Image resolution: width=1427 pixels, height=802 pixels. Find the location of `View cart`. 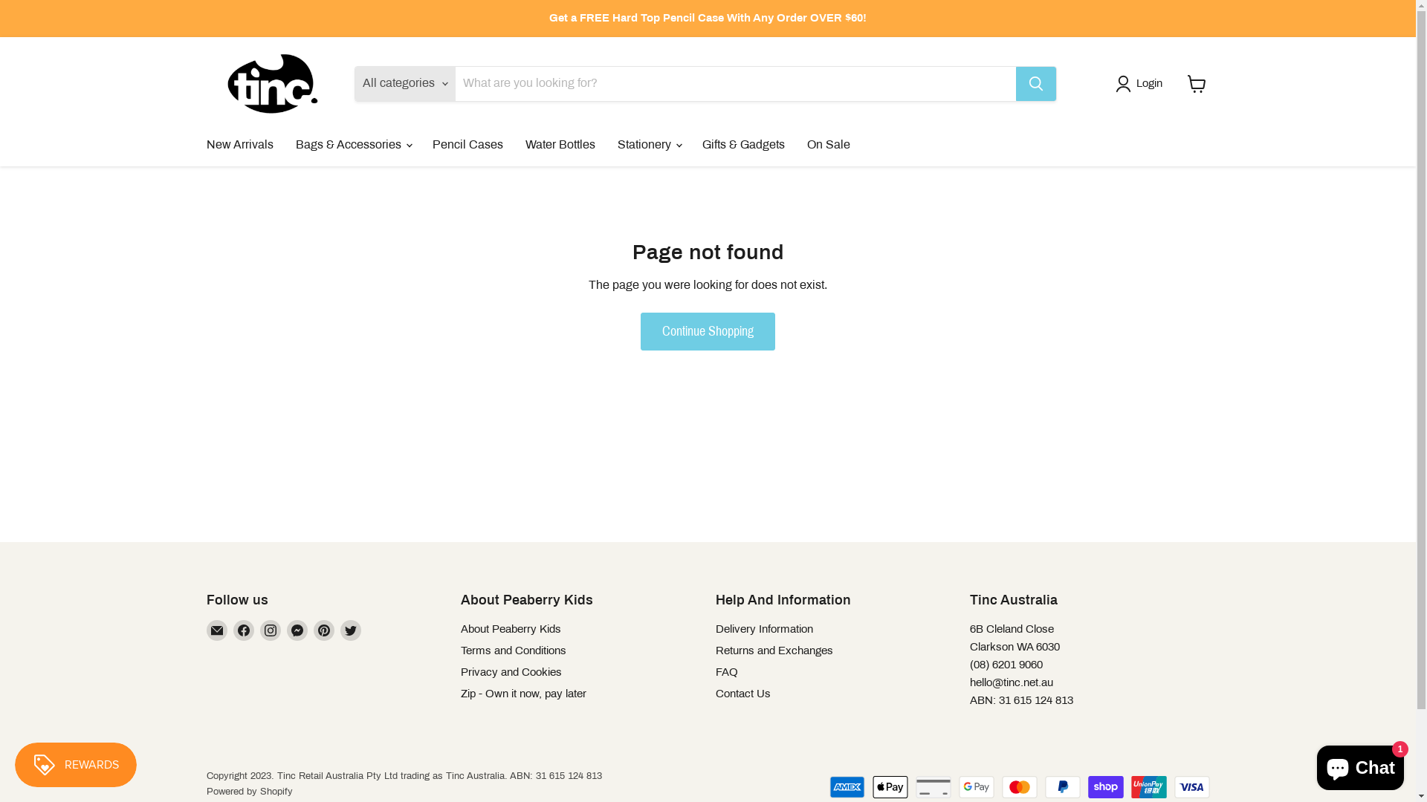

View cart is located at coordinates (1197, 84).